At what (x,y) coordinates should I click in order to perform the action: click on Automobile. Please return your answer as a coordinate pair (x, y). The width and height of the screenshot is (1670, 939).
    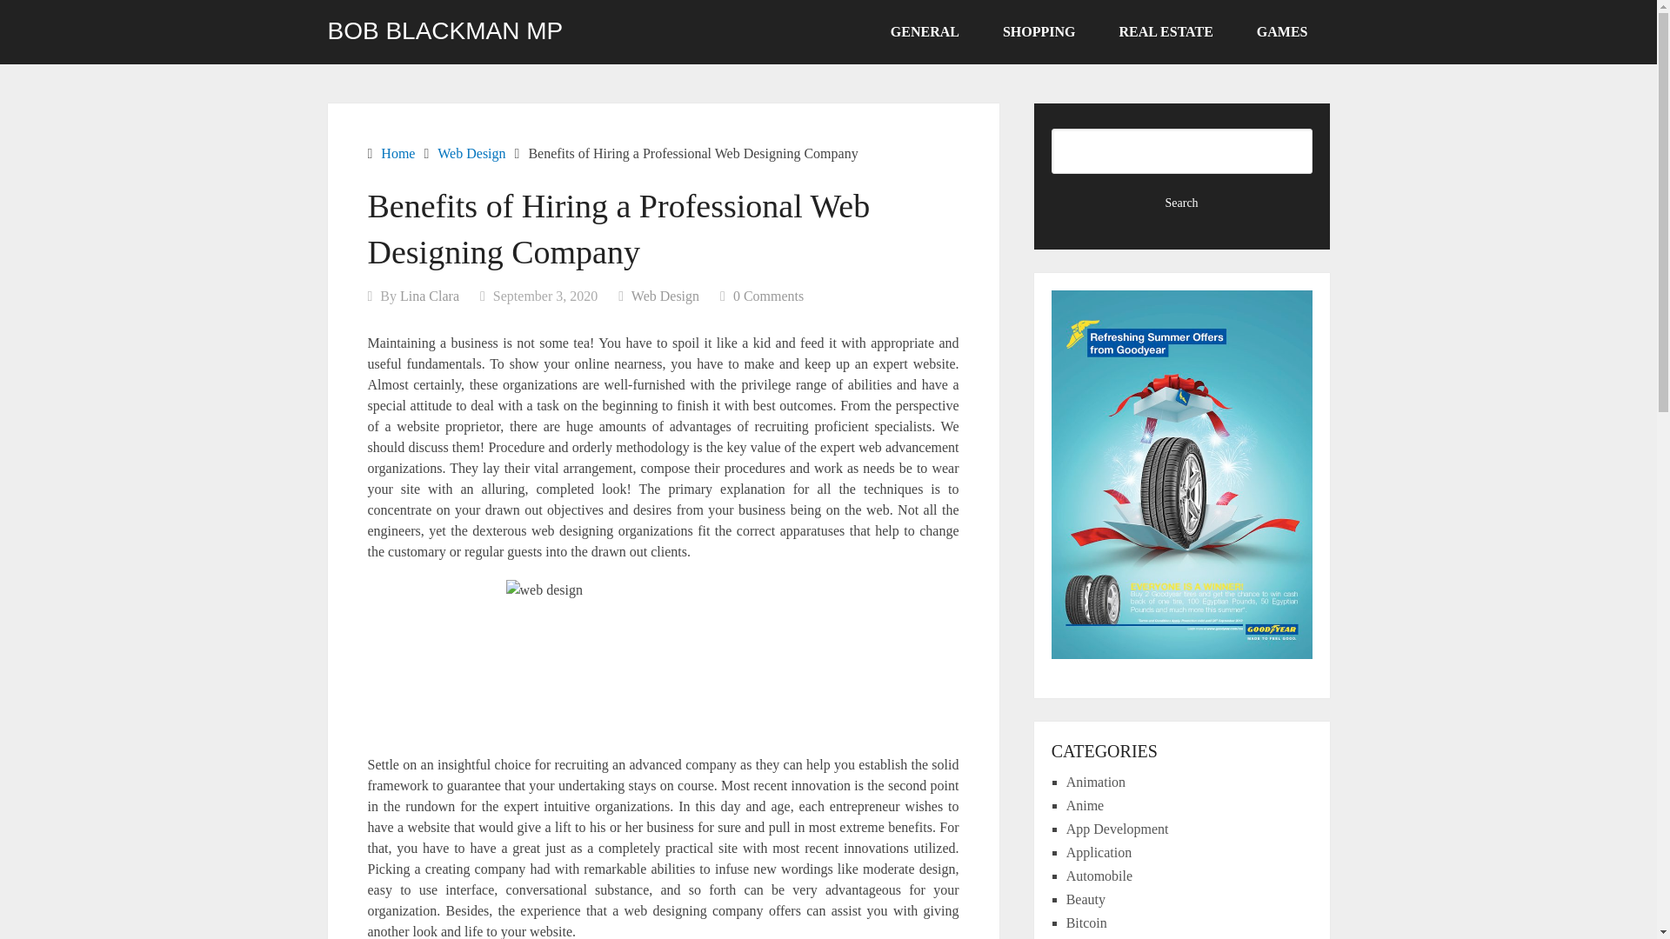
    Looking at the image, I should click on (1099, 876).